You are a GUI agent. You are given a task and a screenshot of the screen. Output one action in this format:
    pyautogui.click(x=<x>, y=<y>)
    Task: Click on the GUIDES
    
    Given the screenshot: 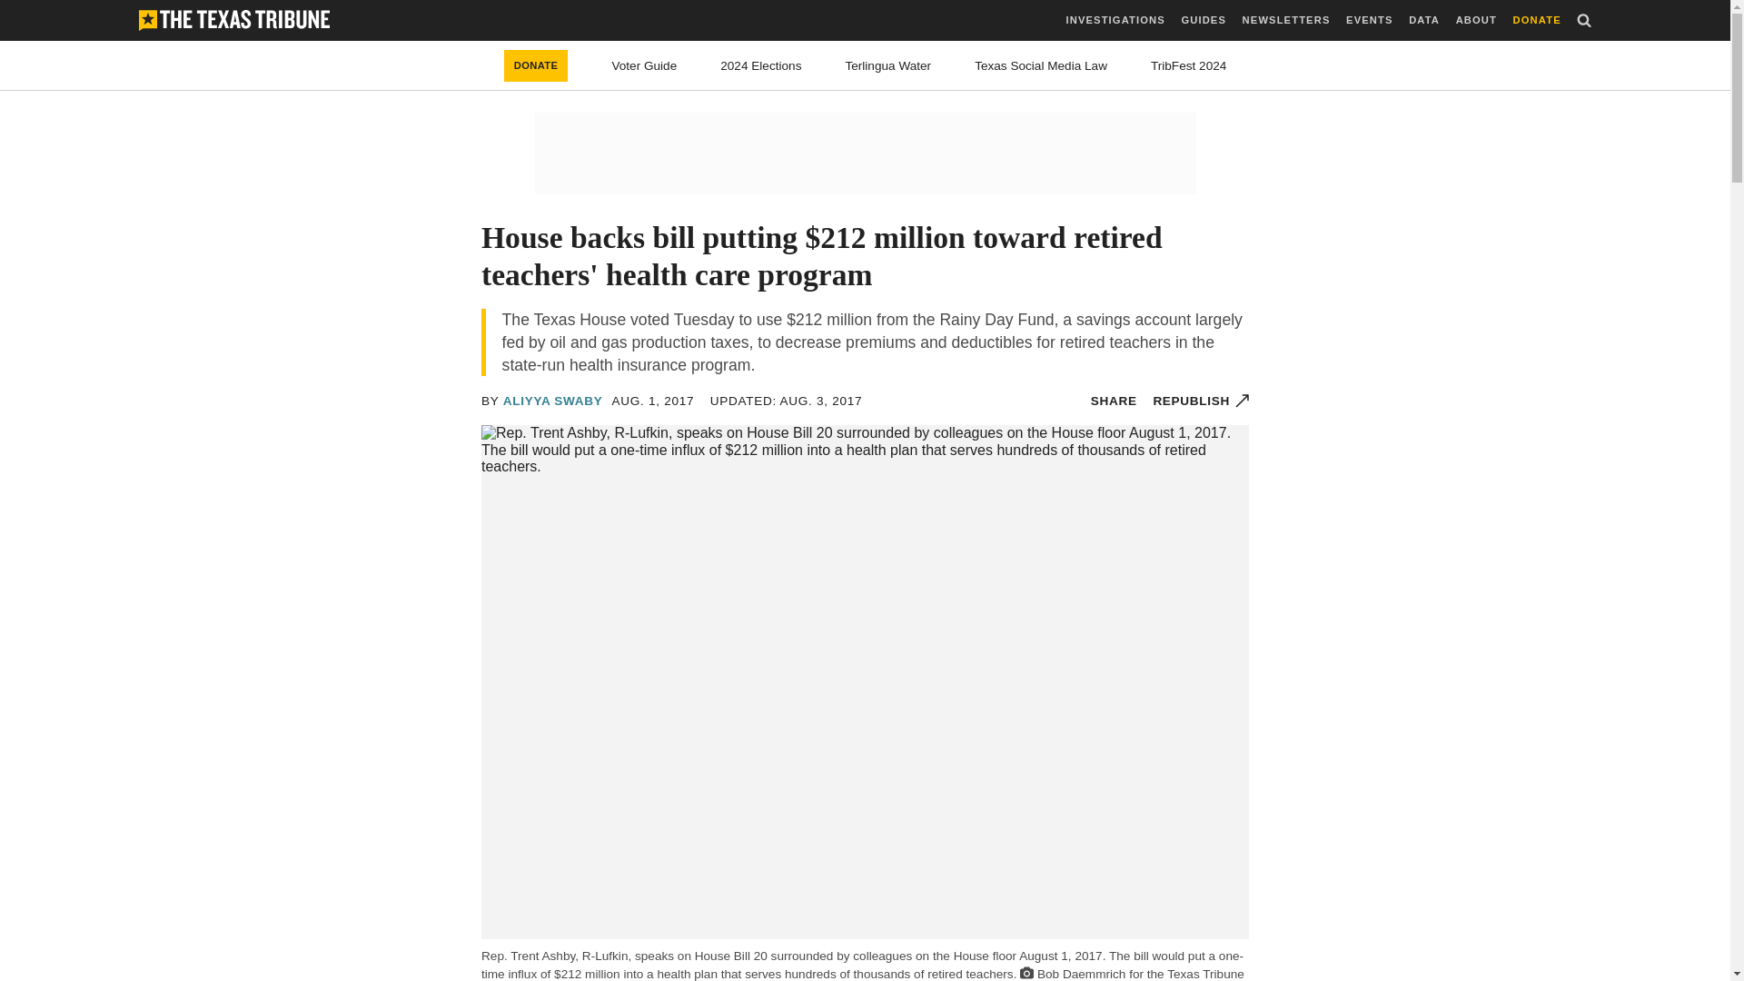 What is the action you would take?
    pyautogui.click(x=1203, y=20)
    